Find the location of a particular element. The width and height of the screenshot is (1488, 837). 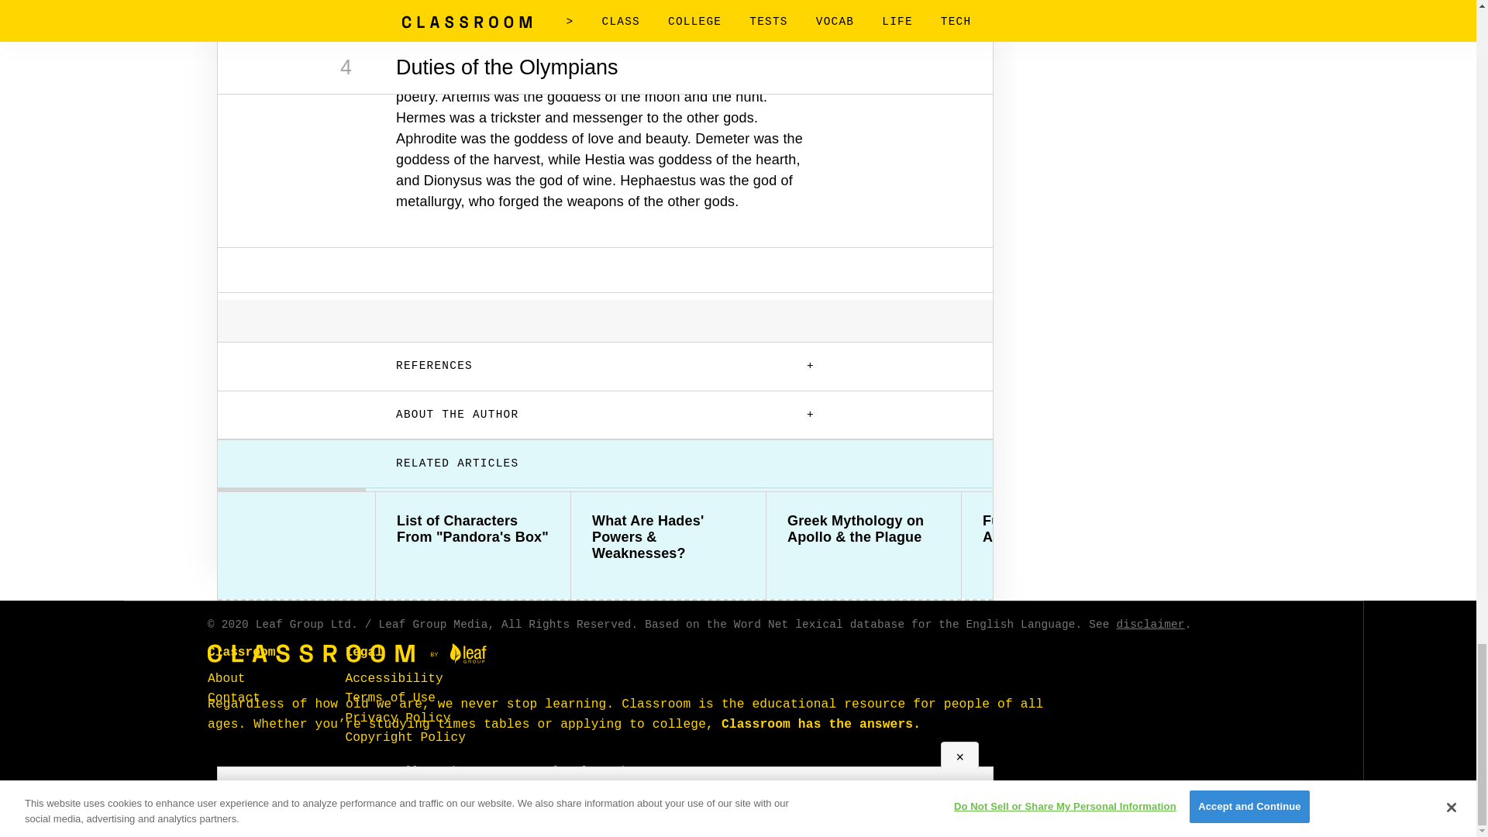

Contact is located at coordinates (234, 698).